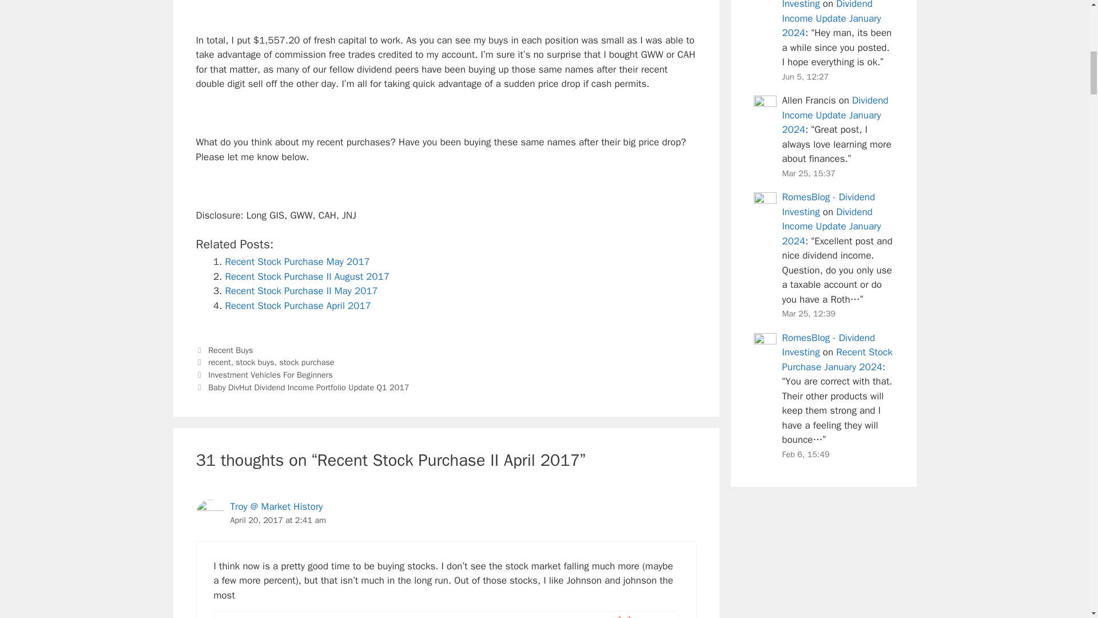 This screenshot has width=1098, height=618. I want to click on Recent Stock Purchase April 2017, so click(297, 306).